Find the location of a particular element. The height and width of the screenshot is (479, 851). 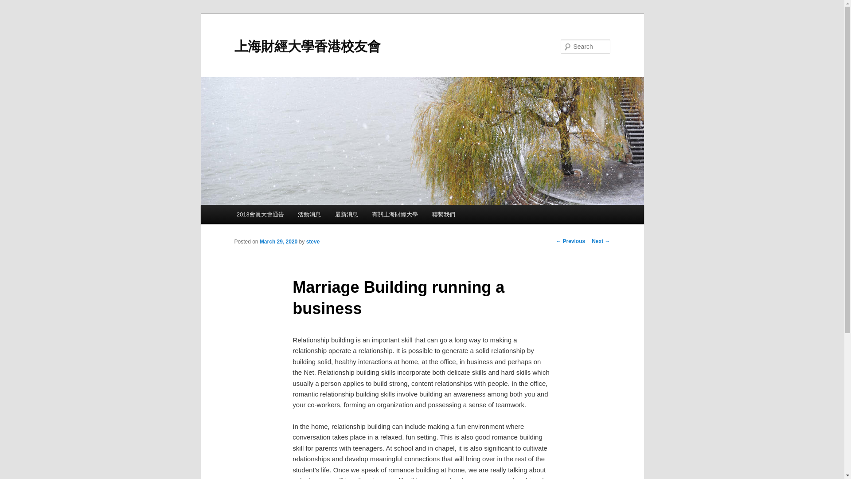

8:00 am is located at coordinates (278, 241).